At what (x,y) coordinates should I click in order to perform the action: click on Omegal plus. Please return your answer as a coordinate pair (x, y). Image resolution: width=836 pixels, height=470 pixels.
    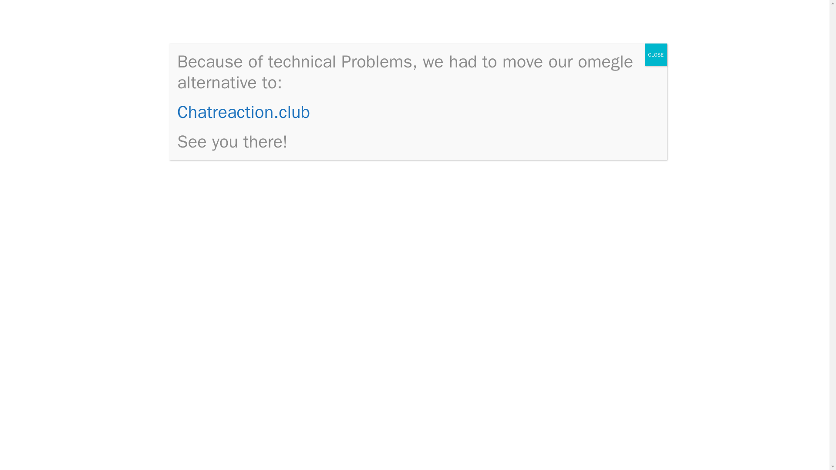
    Looking at the image, I should click on (572, 125).